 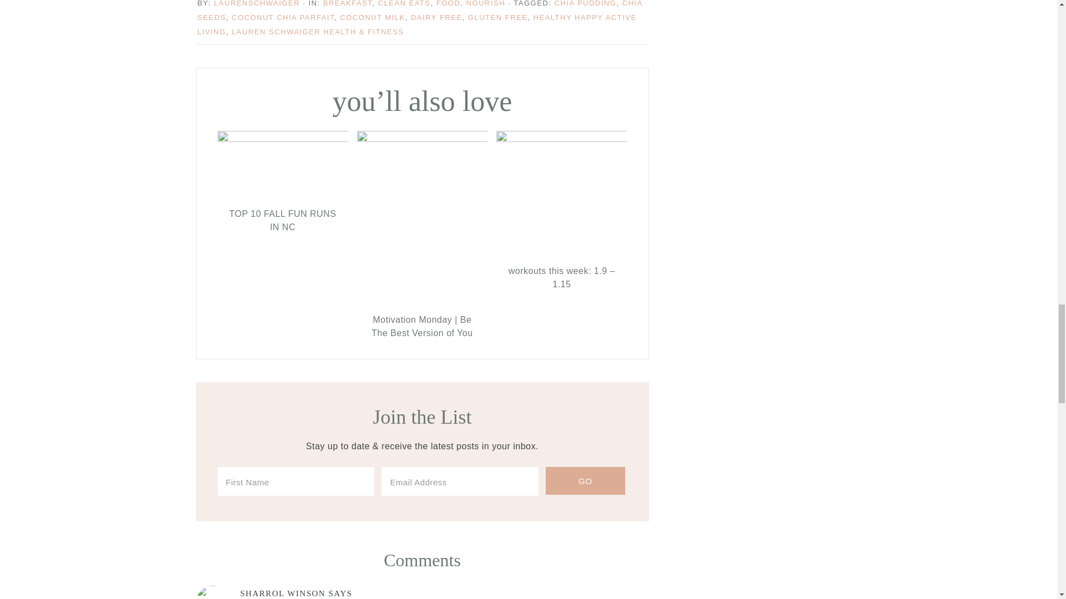 I want to click on Permanent Link to TOP 10 FALL FUN RUNS IN NC, so click(x=283, y=139).